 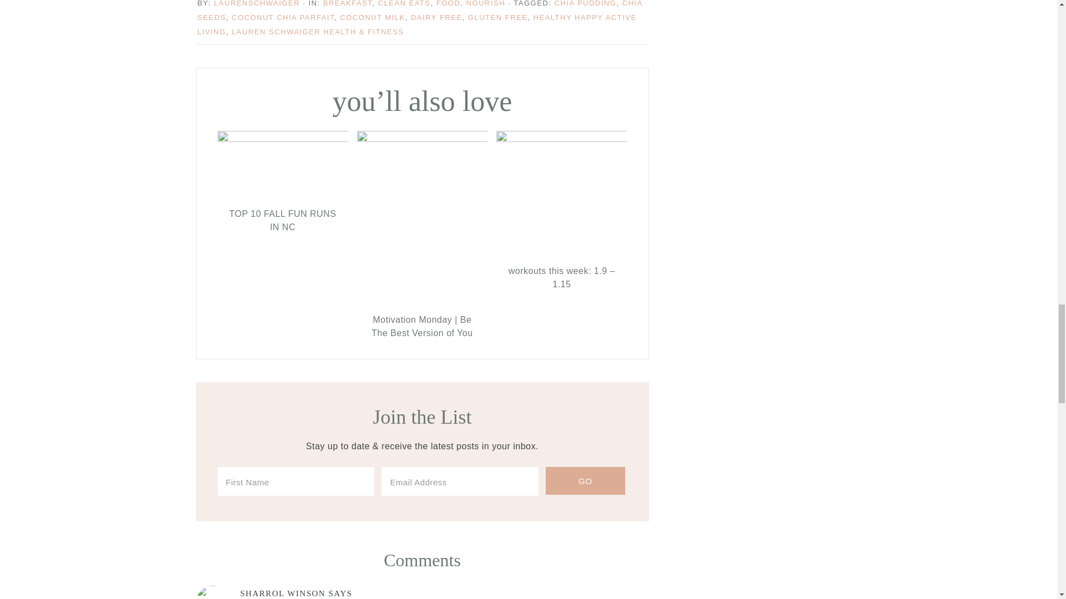 I want to click on Permanent Link to TOP 10 FALL FUN RUNS IN NC, so click(x=283, y=139).